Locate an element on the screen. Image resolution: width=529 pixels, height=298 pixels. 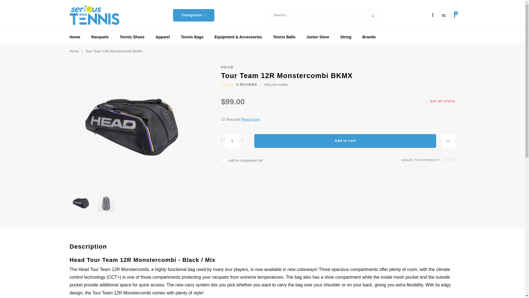
Home is located at coordinates (74, 51).